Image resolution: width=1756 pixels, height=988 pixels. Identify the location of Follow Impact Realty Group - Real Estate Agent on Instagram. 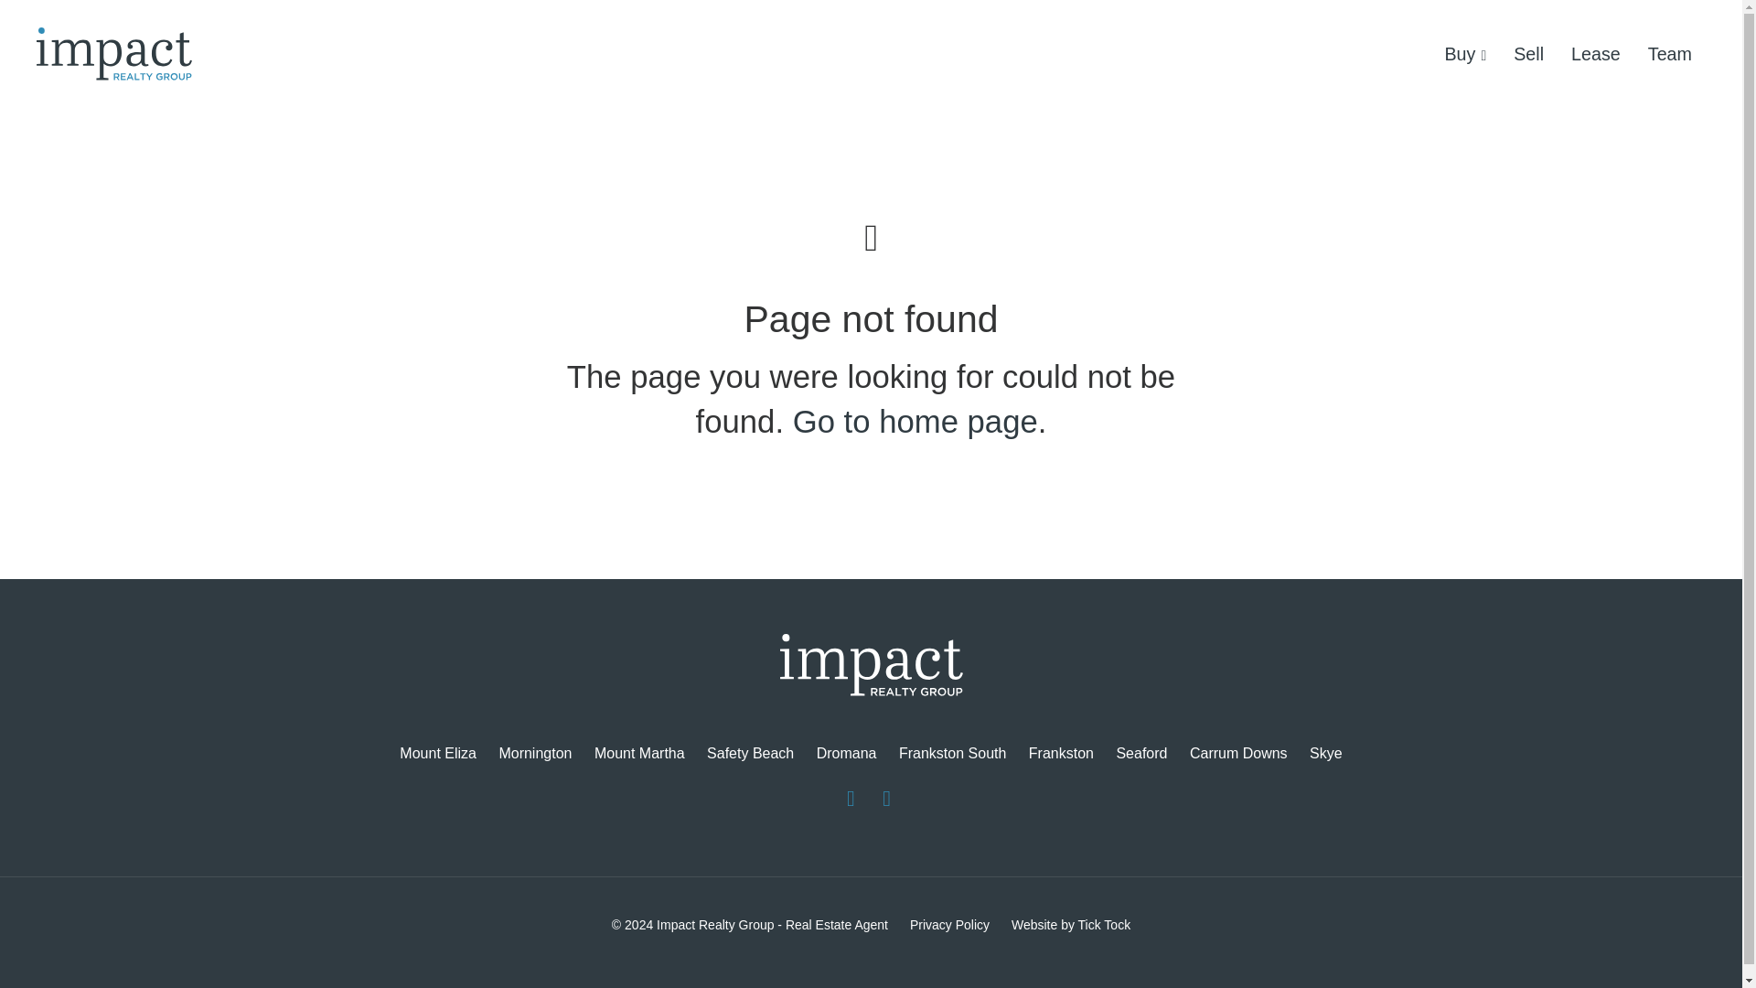
(886, 798).